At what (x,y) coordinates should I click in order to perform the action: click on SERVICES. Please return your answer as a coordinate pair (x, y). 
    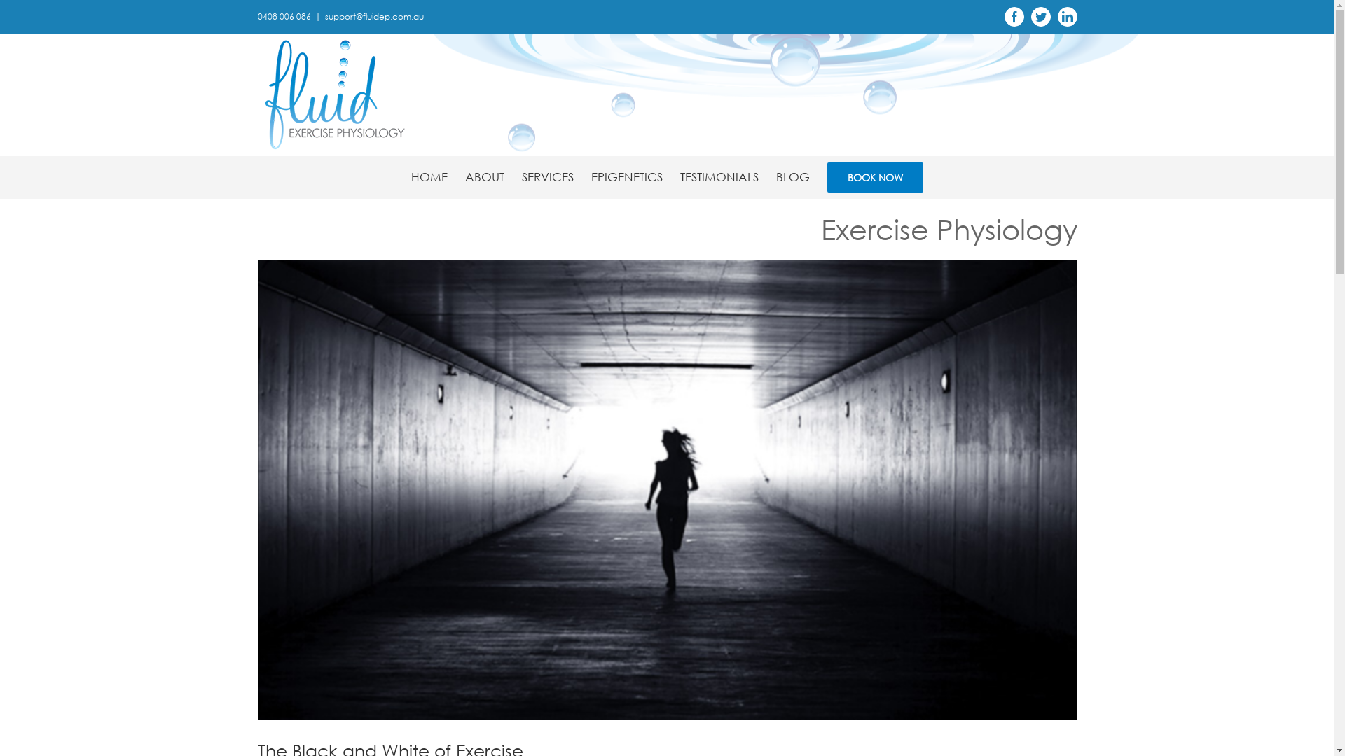
    Looking at the image, I should click on (548, 177).